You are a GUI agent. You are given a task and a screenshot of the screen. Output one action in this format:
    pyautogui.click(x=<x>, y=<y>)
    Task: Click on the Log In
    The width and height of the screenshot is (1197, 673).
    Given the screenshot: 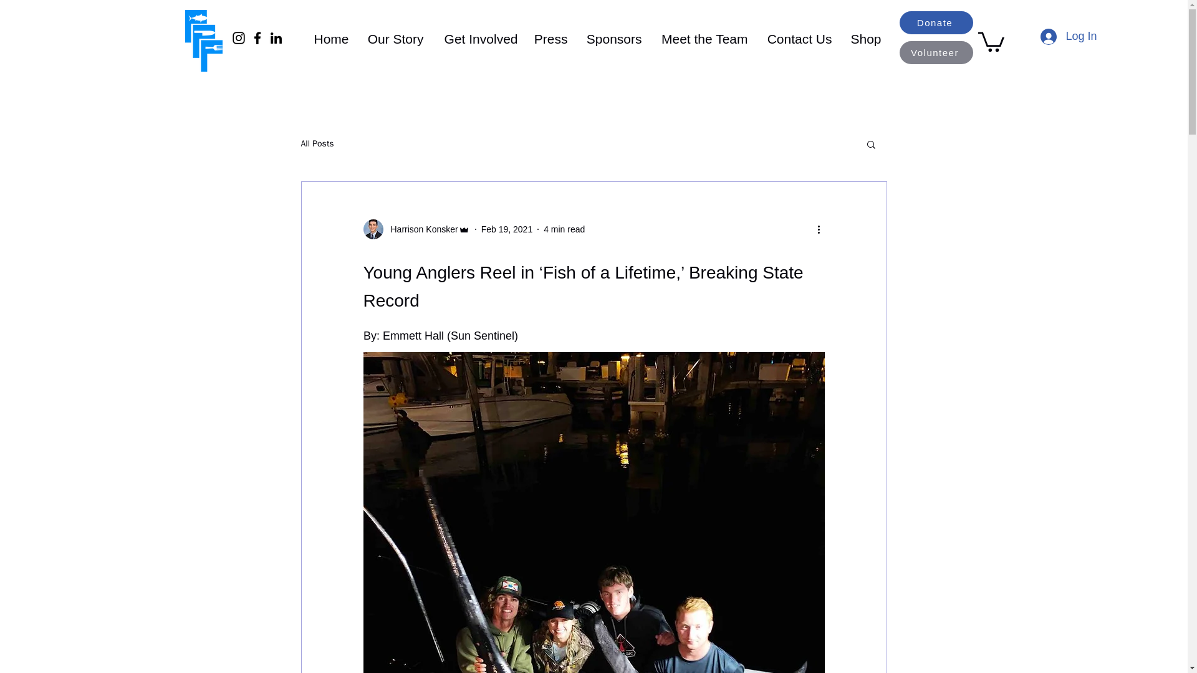 What is the action you would take?
    pyautogui.click(x=1069, y=36)
    